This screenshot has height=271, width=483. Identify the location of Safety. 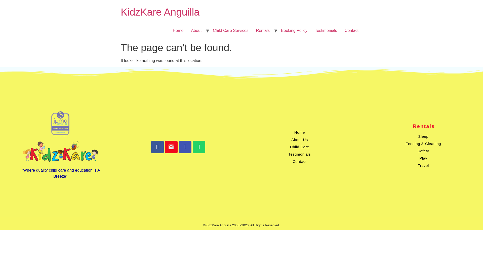
(423, 151).